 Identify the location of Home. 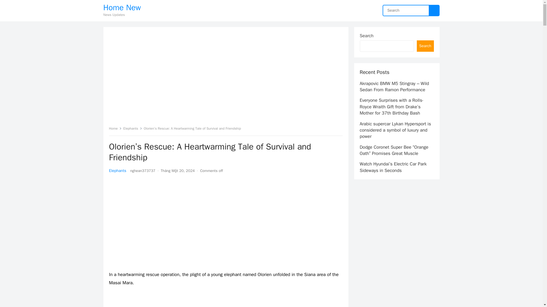
(115, 128).